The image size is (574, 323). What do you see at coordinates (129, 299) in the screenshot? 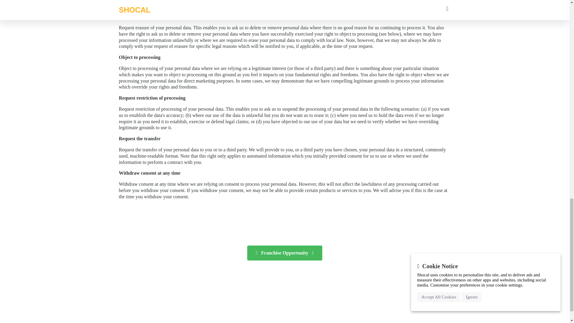
I see `Store blogs` at bounding box center [129, 299].